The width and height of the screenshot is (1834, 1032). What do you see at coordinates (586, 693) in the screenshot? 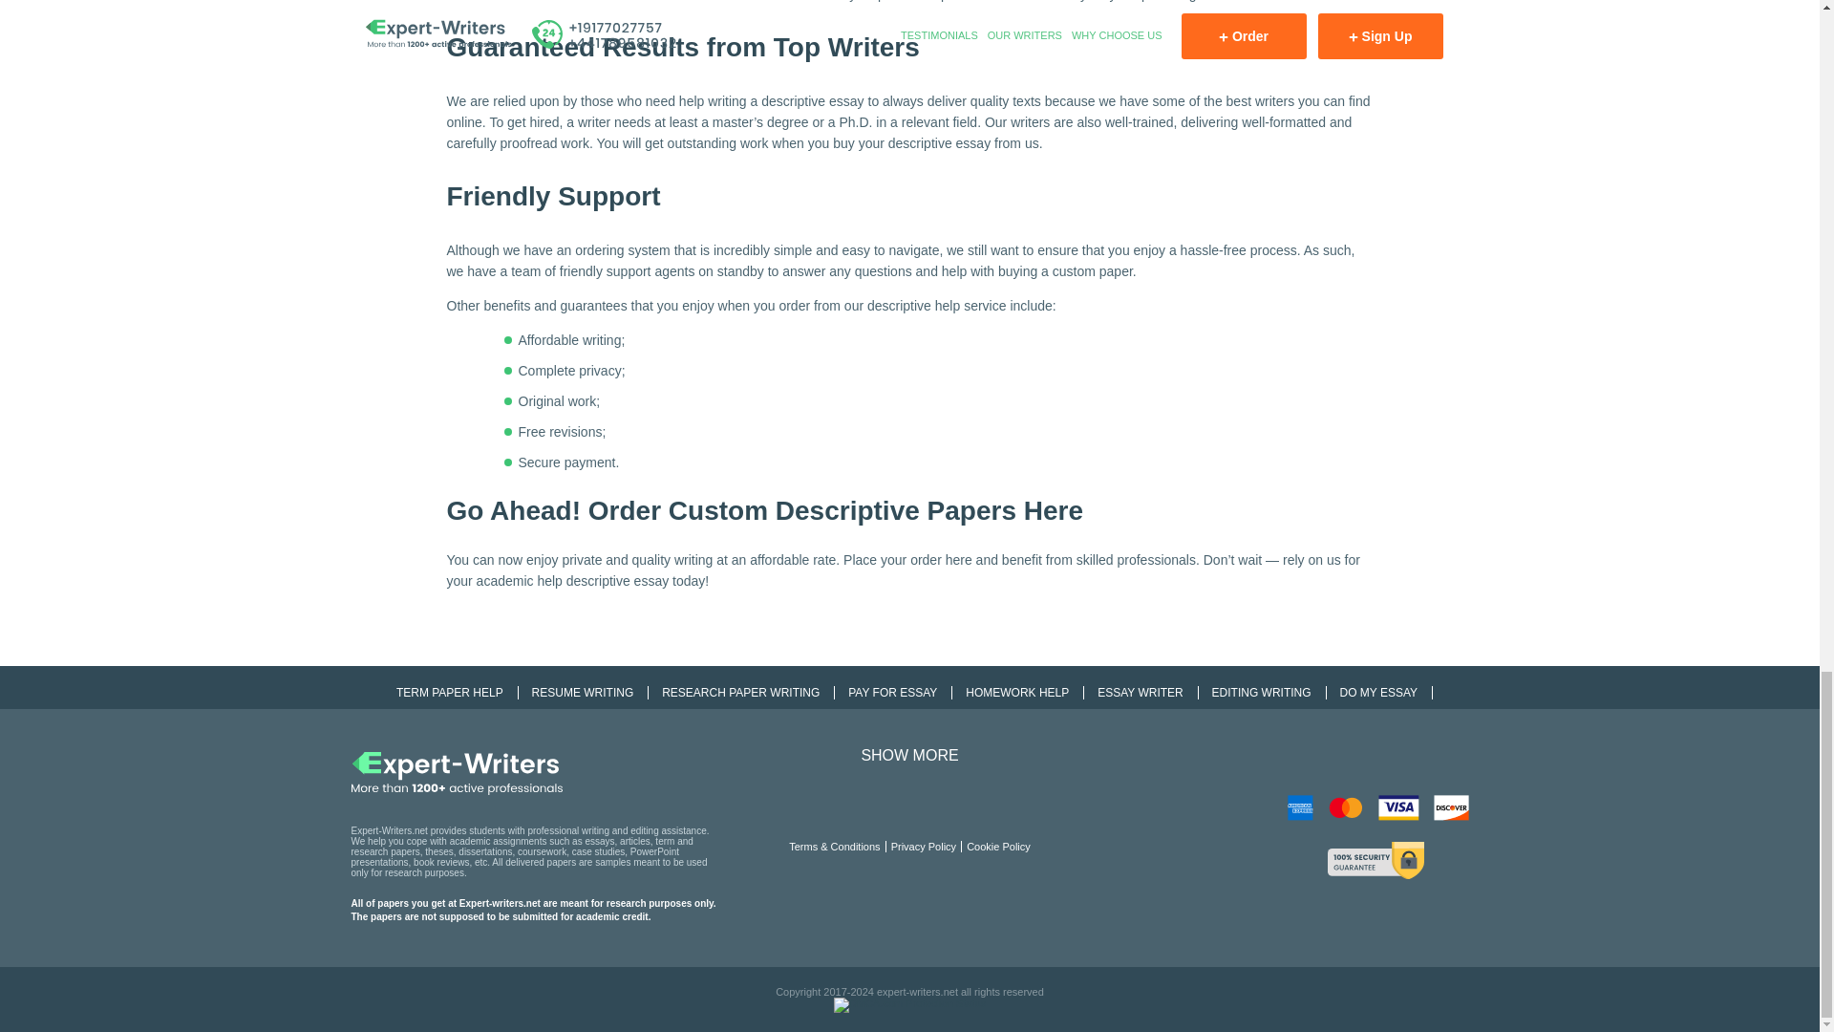
I see `RESUME WRITING` at bounding box center [586, 693].